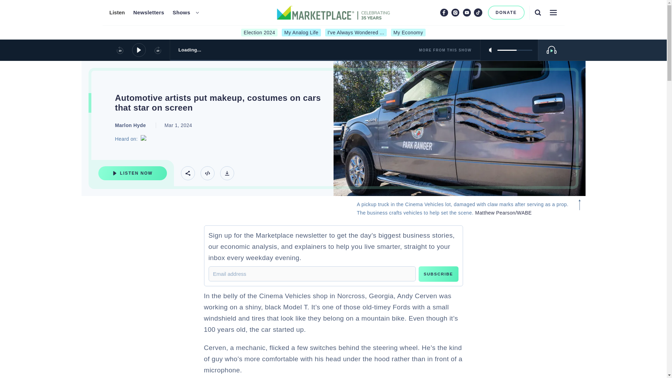 The height and width of the screenshot is (378, 672). Describe the element at coordinates (514, 50) in the screenshot. I see `5` at that location.